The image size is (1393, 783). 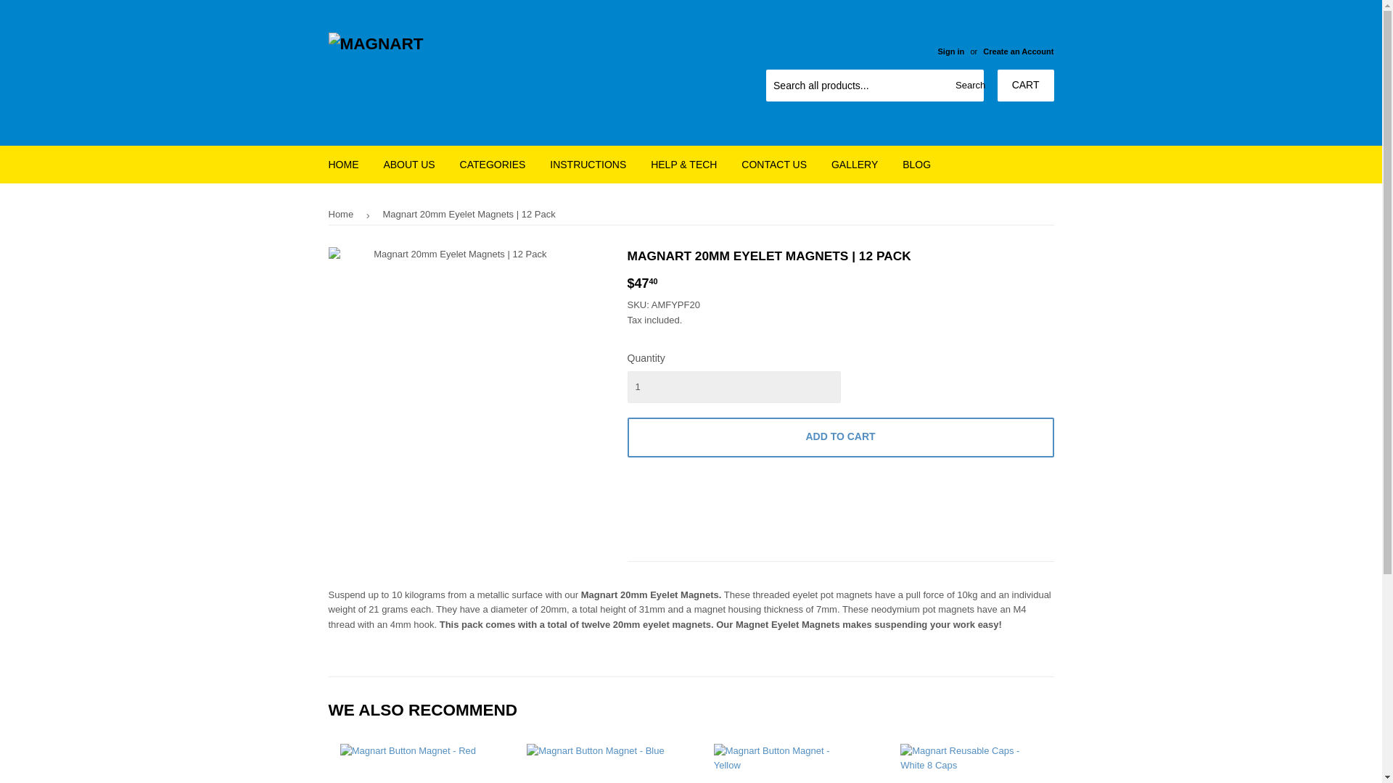 I want to click on 1, so click(x=733, y=387).